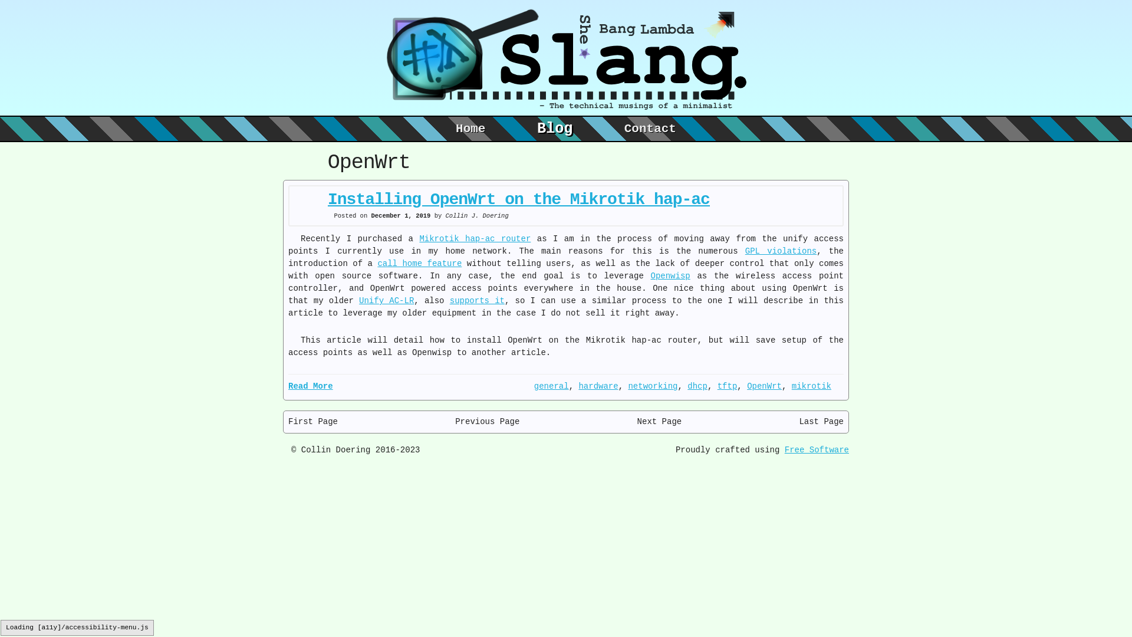 This screenshot has width=1132, height=637. I want to click on All pages tagged 'general'., so click(552, 386).